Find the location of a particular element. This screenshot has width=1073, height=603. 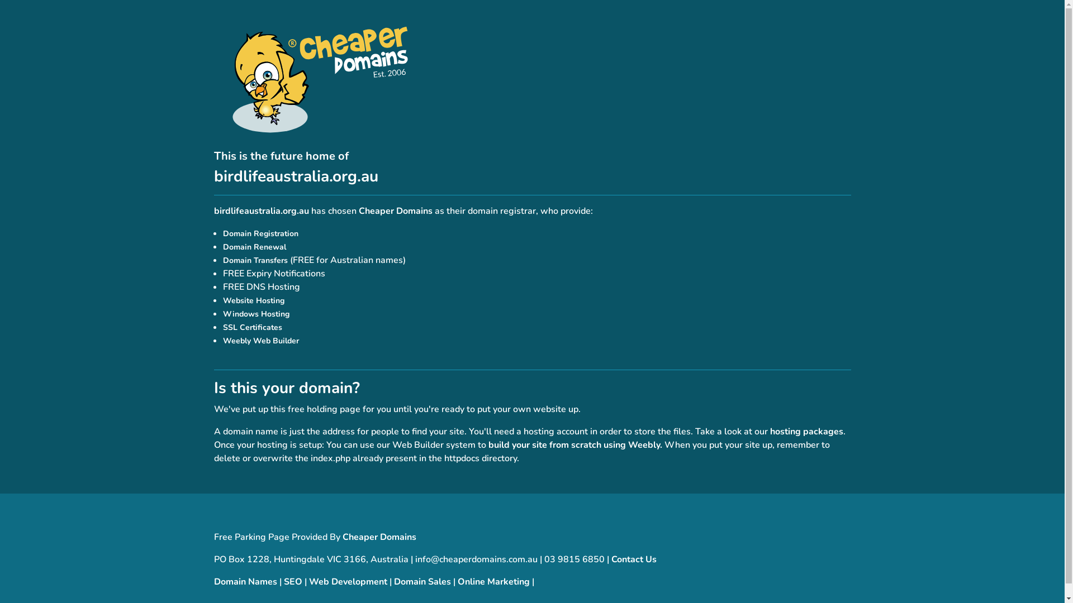

Cheaper Domains is located at coordinates (379, 537).